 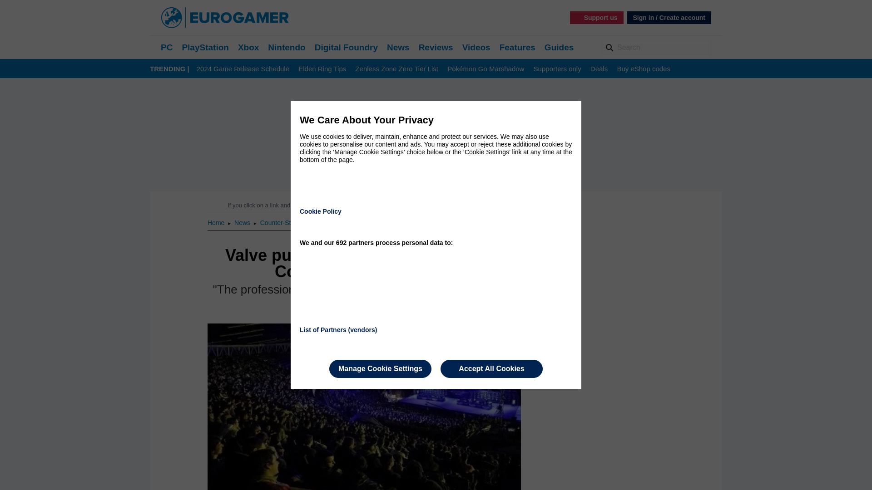 I want to click on Supporters only, so click(x=558, y=69).